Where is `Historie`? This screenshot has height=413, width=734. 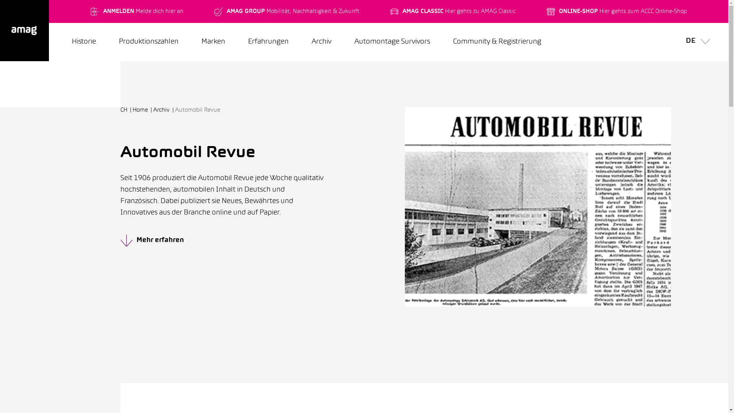 Historie is located at coordinates (84, 42).